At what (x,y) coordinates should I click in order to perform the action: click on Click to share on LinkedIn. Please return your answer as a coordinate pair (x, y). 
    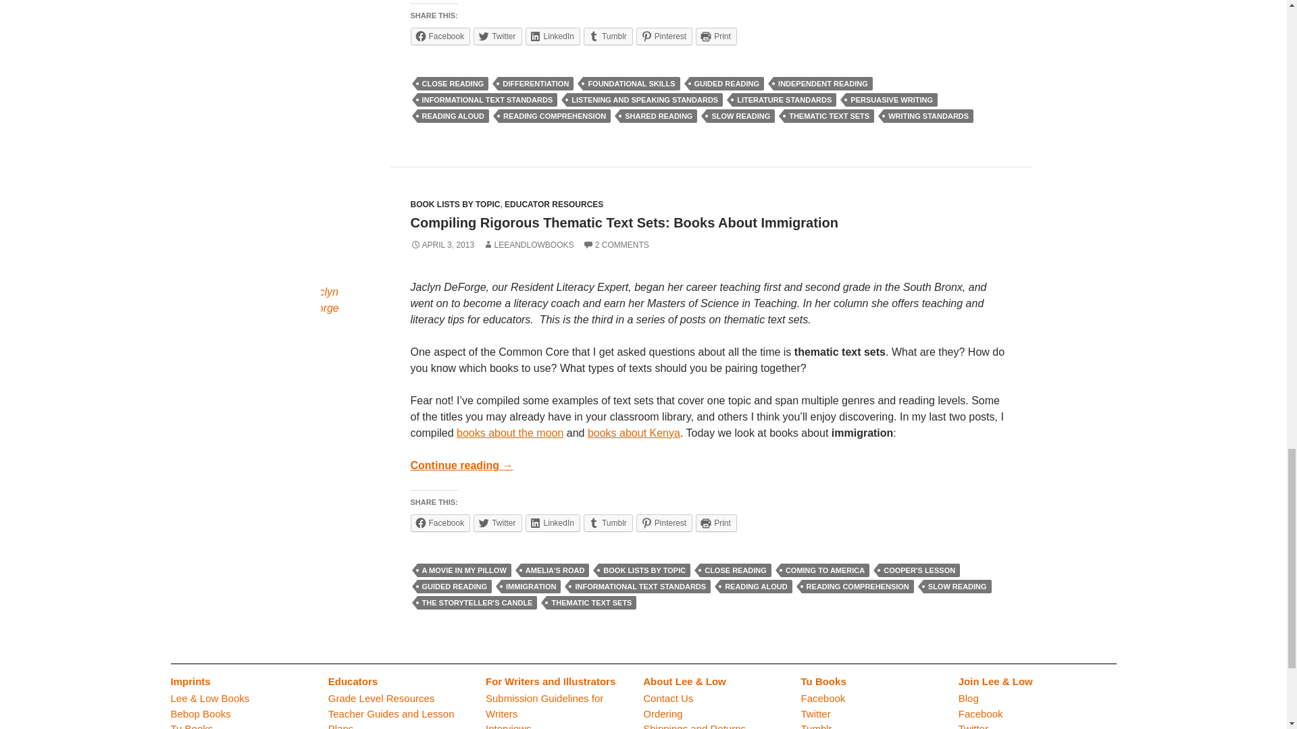
    Looking at the image, I should click on (553, 523).